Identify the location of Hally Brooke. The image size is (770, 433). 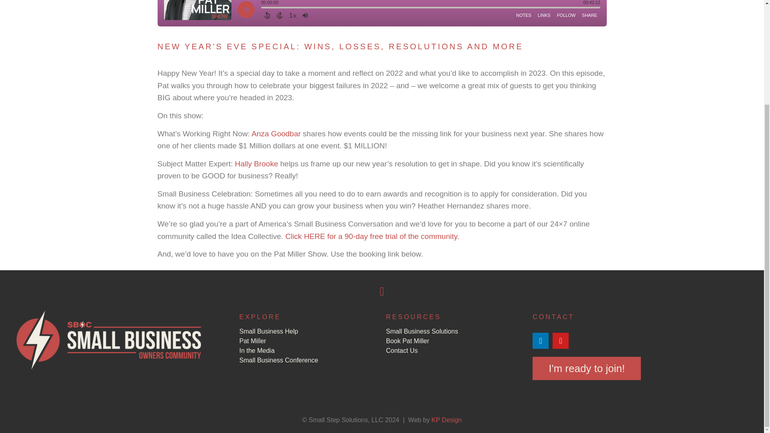
(256, 164).